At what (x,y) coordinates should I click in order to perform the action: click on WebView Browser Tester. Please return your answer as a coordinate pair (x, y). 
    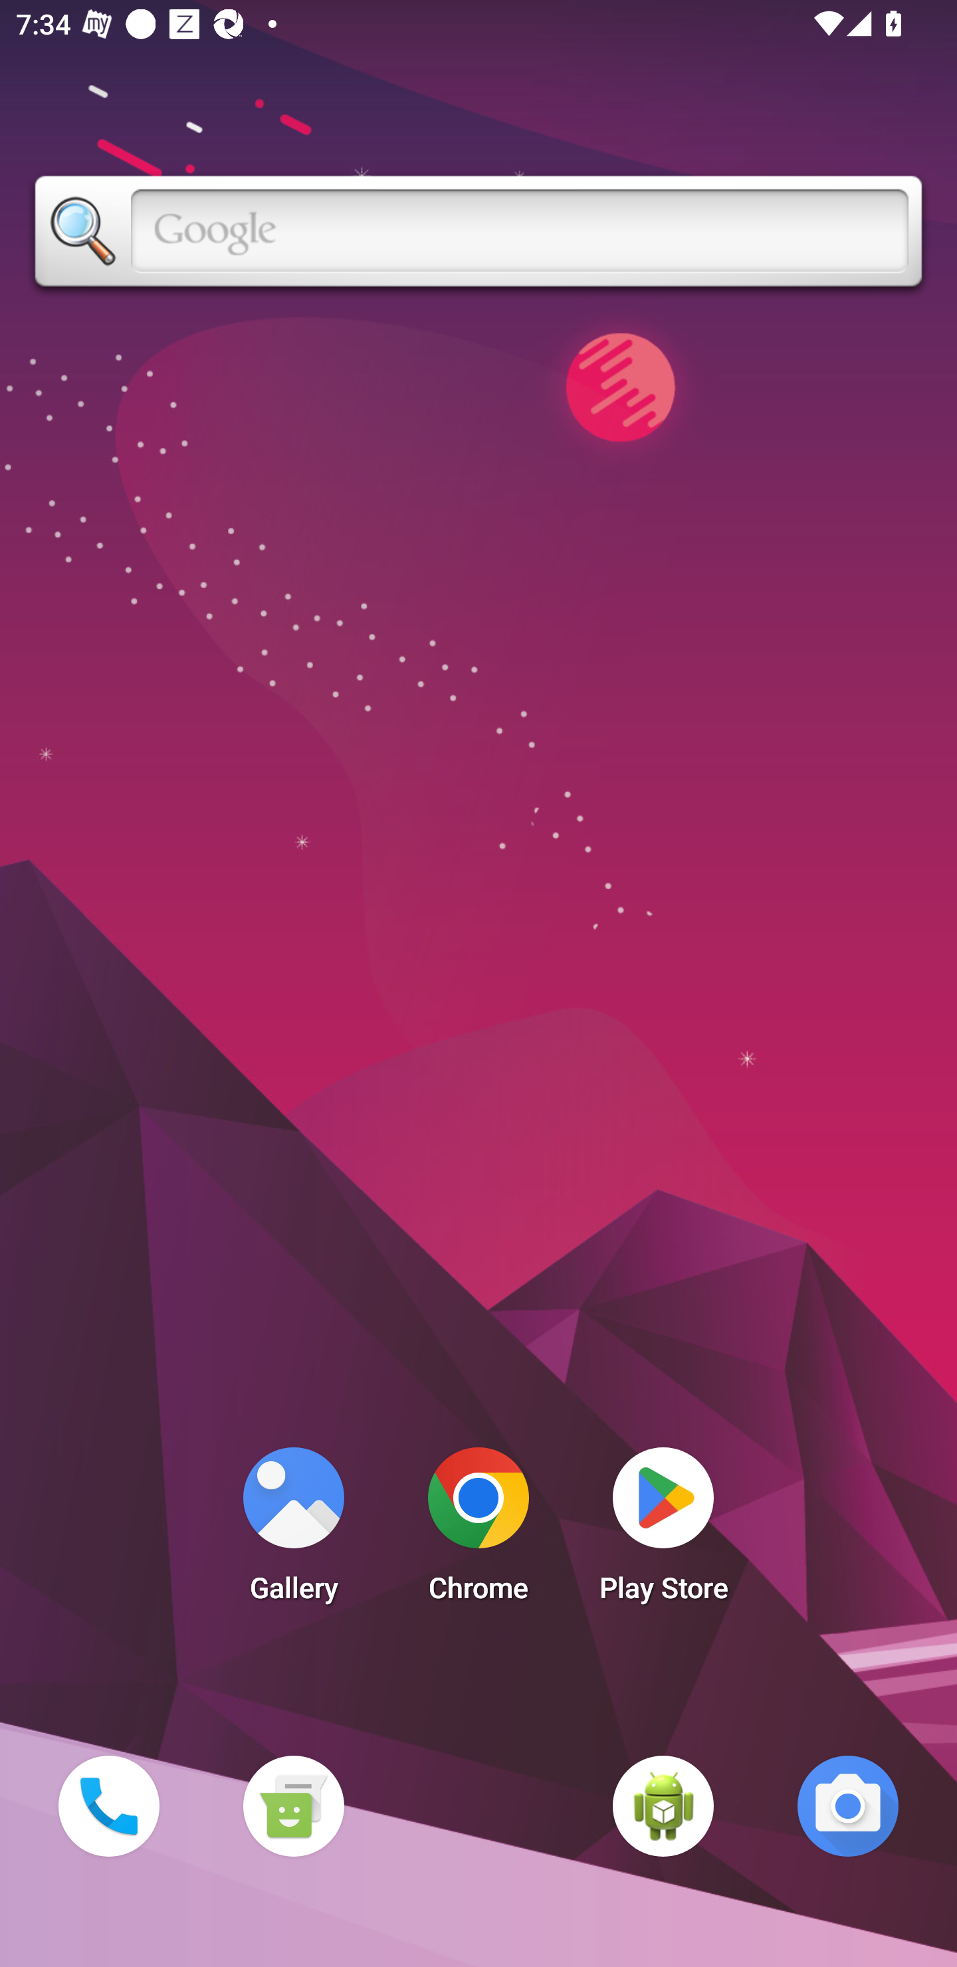
    Looking at the image, I should click on (663, 1806).